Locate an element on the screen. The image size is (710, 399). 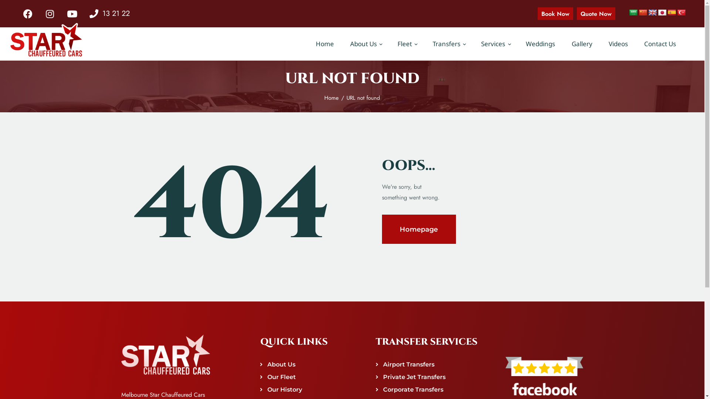
Airport Transfers is located at coordinates (409, 364).